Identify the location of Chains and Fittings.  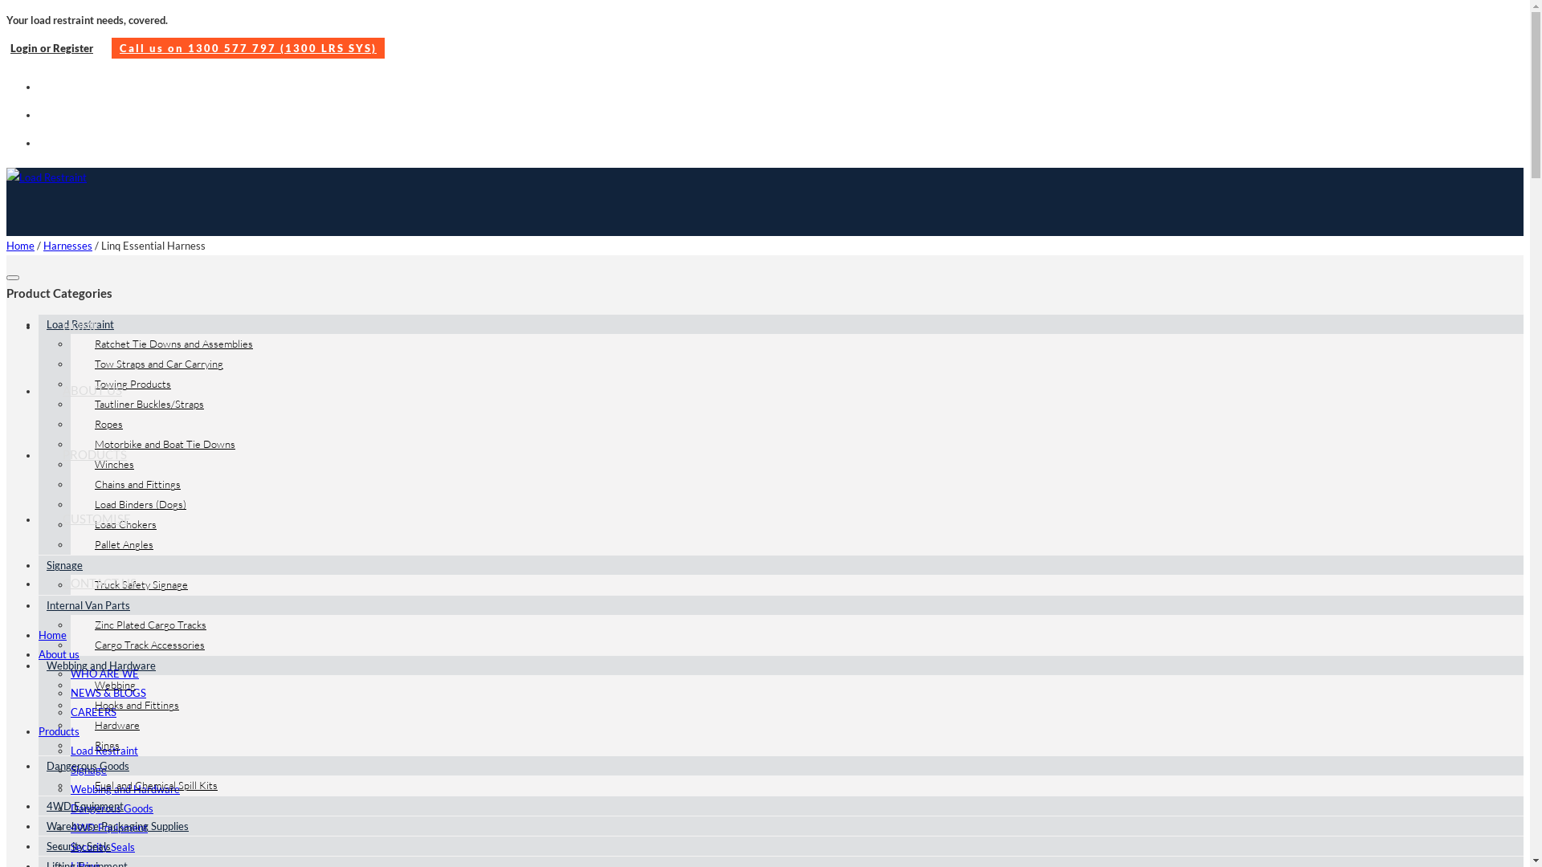
(133, 484).